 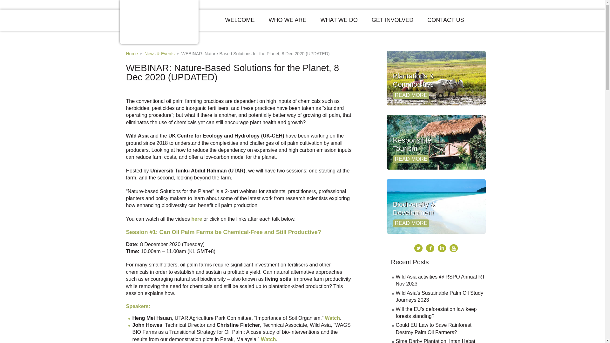 I want to click on WELCOME, so click(x=240, y=20).